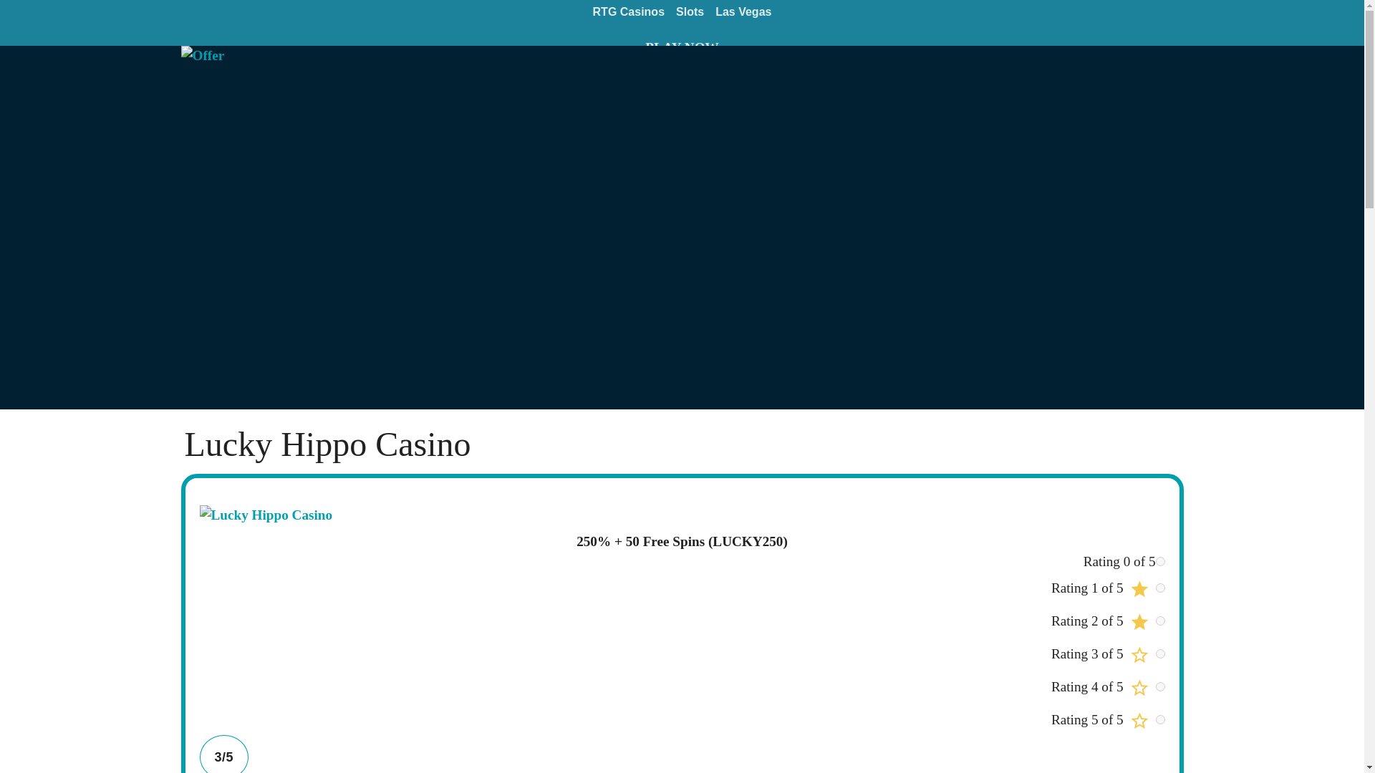 Image resolution: width=1375 pixels, height=773 pixels. What do you see at coordinates (1160, 719) in the screenshot?
I see `5` at bounding box center [1160, 719].